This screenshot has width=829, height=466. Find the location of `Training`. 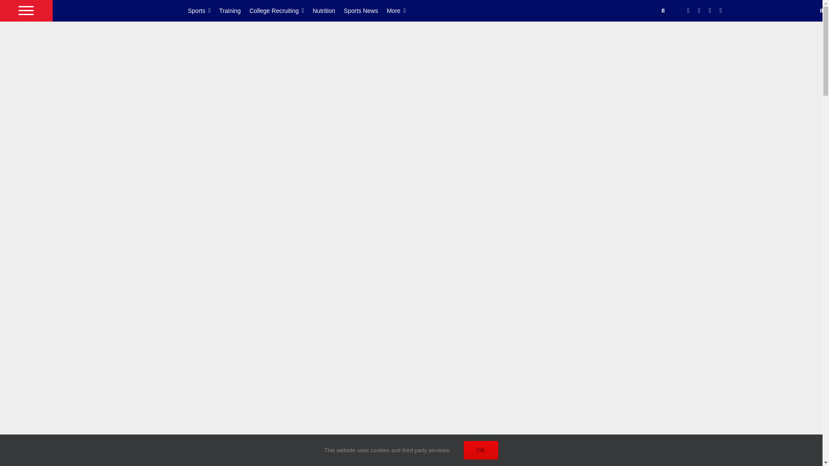

Training is located at coordinates (234, 10).